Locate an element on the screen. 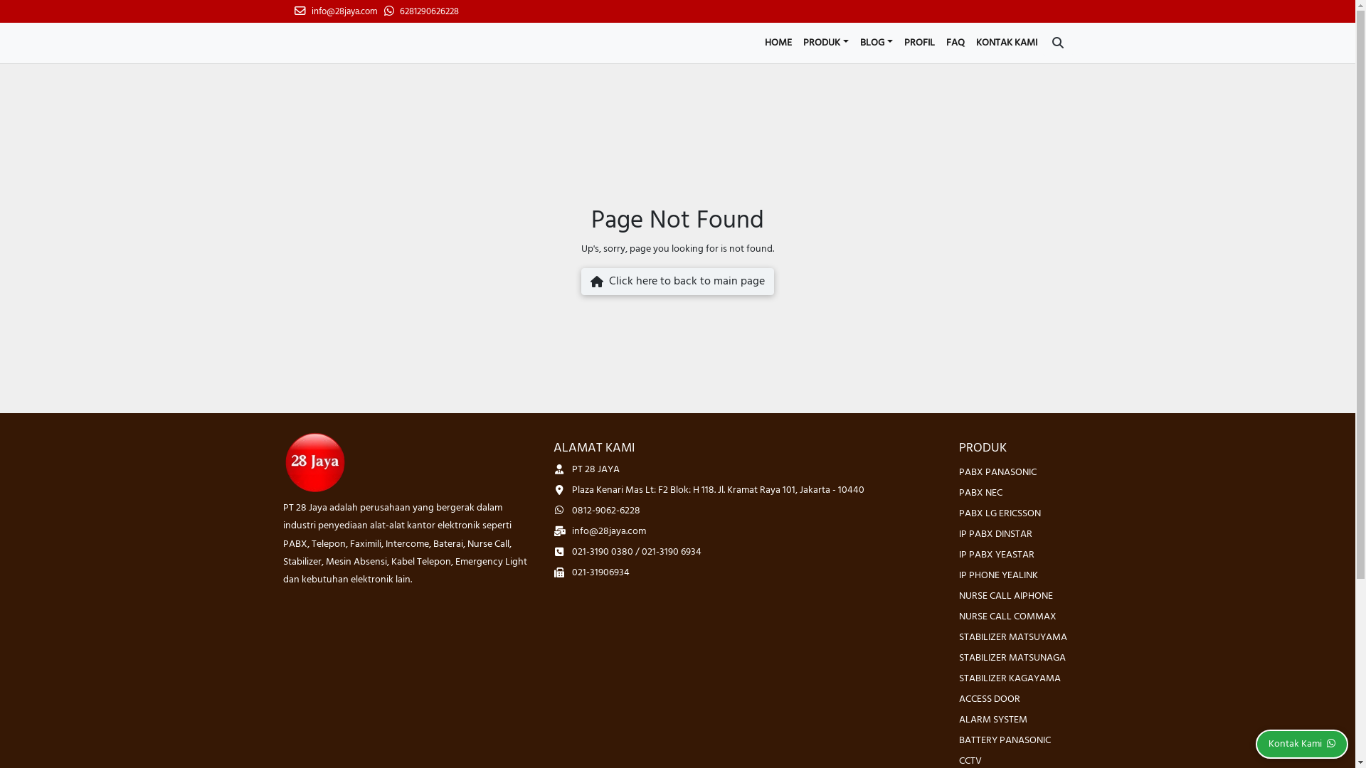 Image resolution: width=1366 pixels, height=768 pixels. KONTAK KAMI is located at coordinates (1007, 43).